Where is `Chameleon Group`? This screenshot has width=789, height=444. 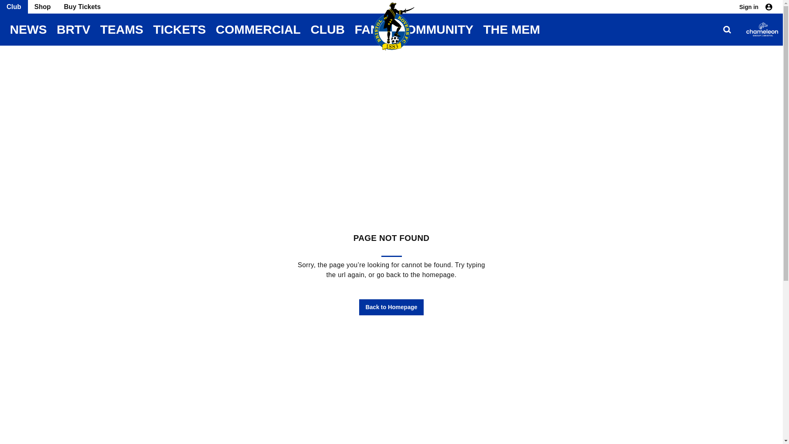
Chameleon Group is located at coordinates (762, 30).